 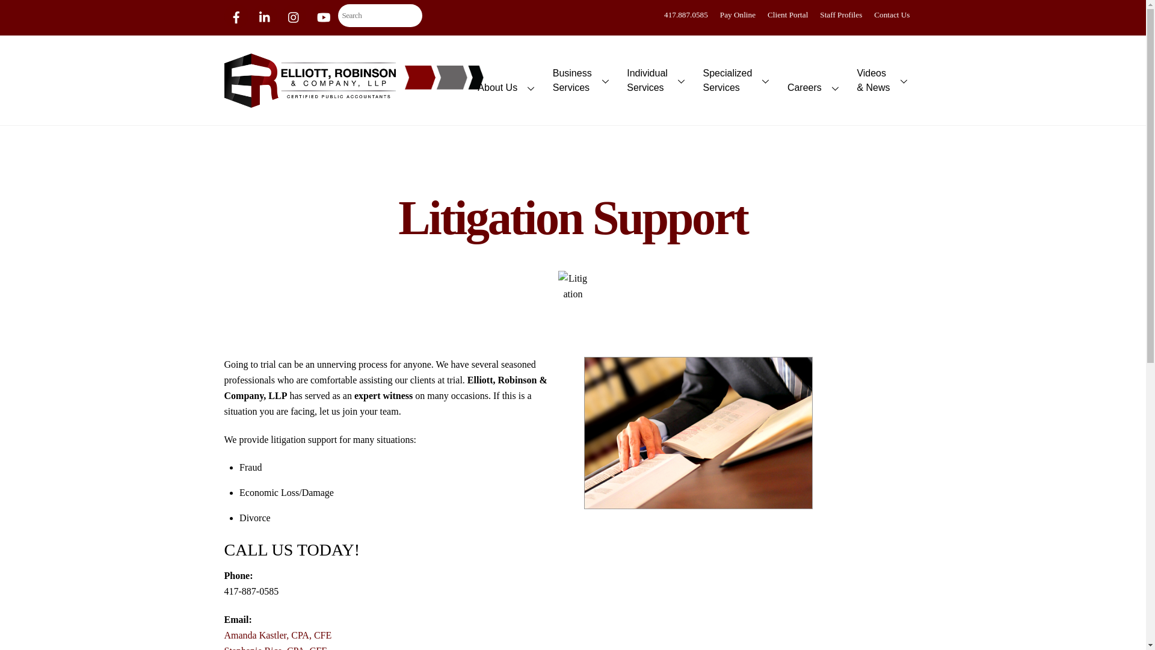 I want to click on Client Portal, so click(x=790, y=14).